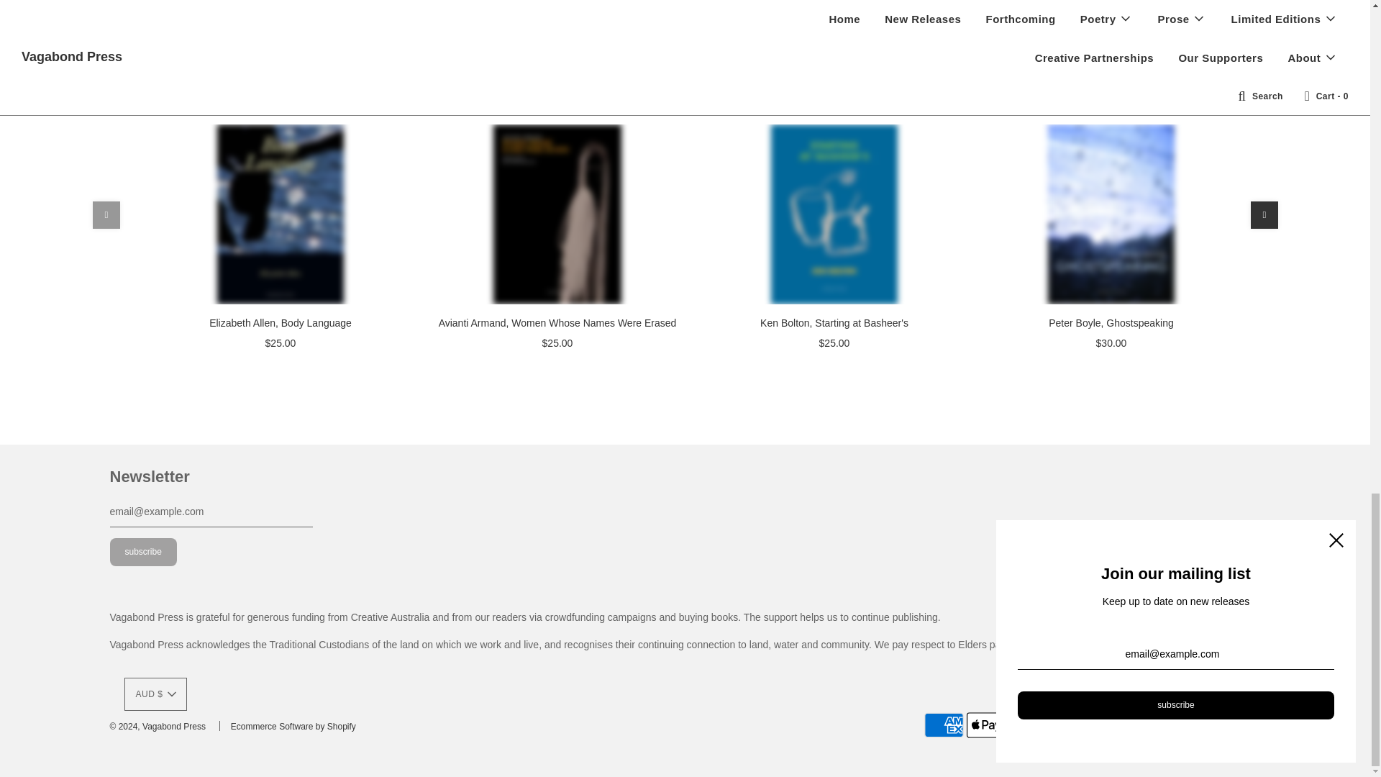 The image size is (1381, 777). What do you see at coordinates (557, 214) in the screenshot?
I see `Avianti Armand, Women Whose Names Were Erased` at bounding box center [557, 214].